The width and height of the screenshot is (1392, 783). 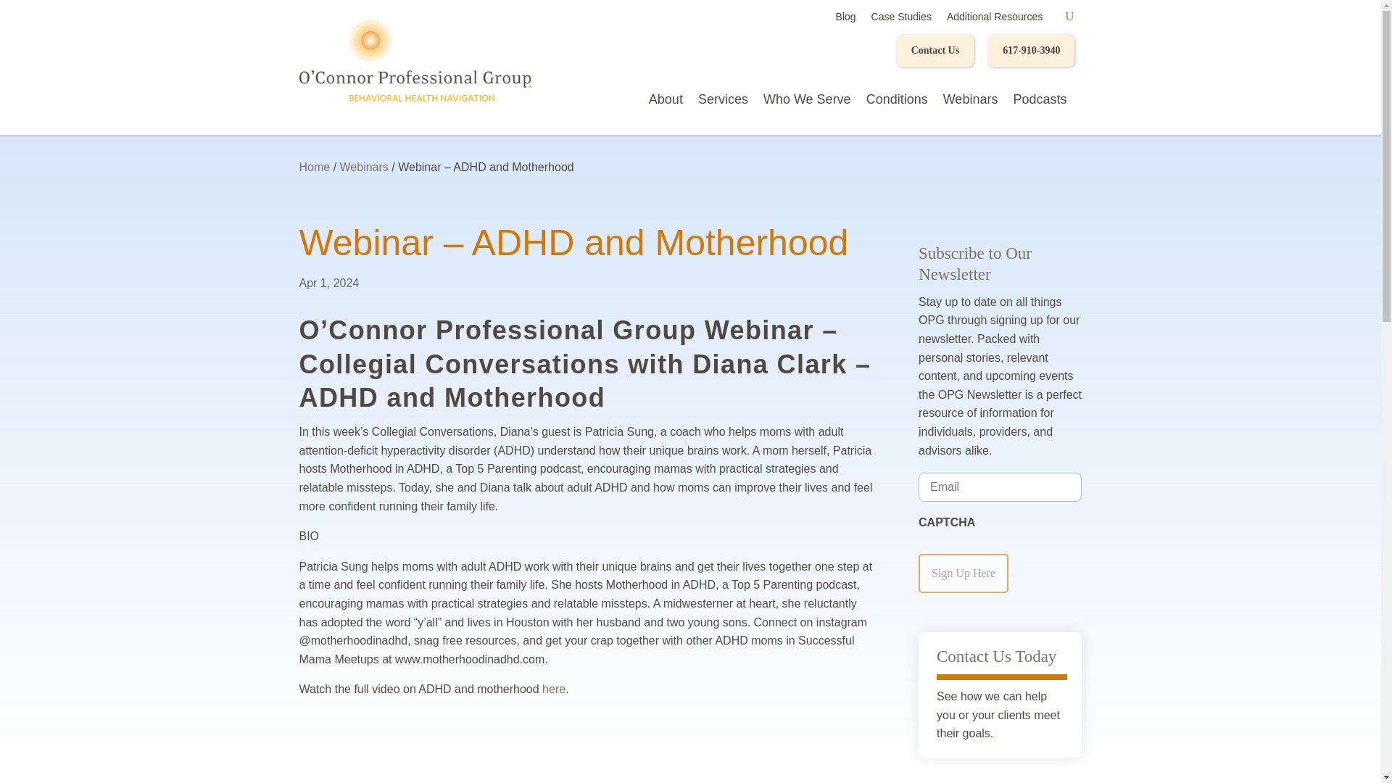 What do you see at coordinates (415, 59) in the screenshot?
I see `O'Connor Professional Group` at bounding box center [415, 59].